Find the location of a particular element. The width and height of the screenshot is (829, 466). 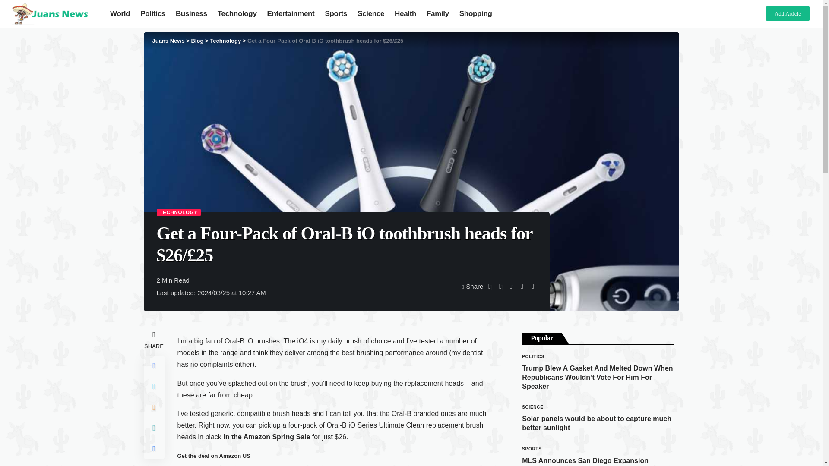

Family is located at coordinates (438, 14).